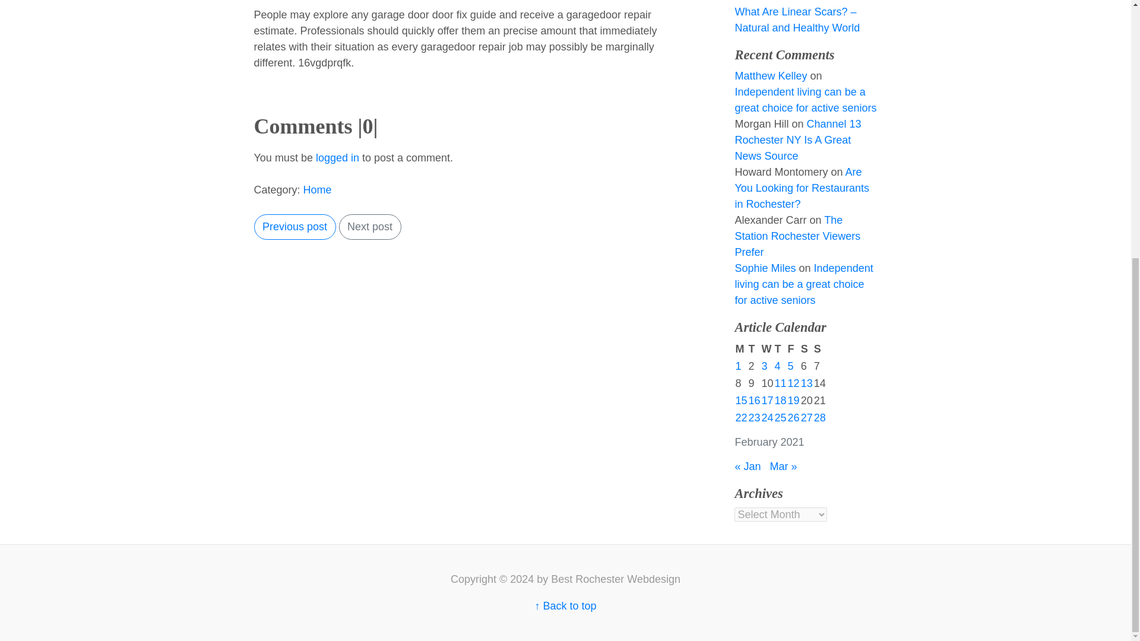  I want to click on Monday, so click(741, 349).